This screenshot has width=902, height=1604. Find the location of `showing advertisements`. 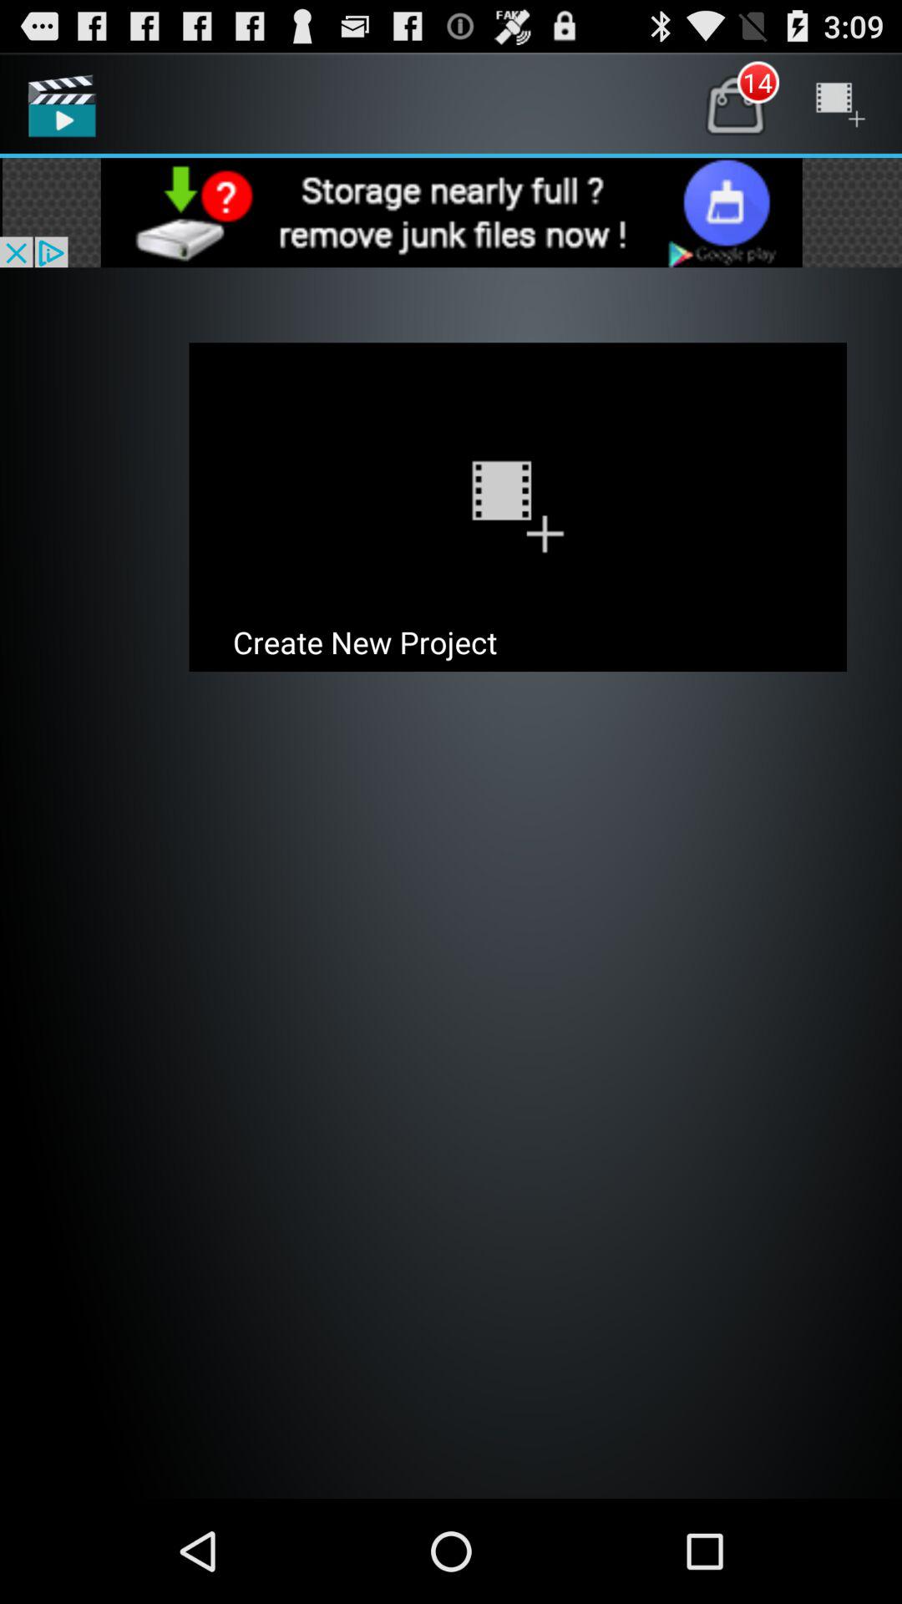

showing advertisements is located at coordinates (451, 212).